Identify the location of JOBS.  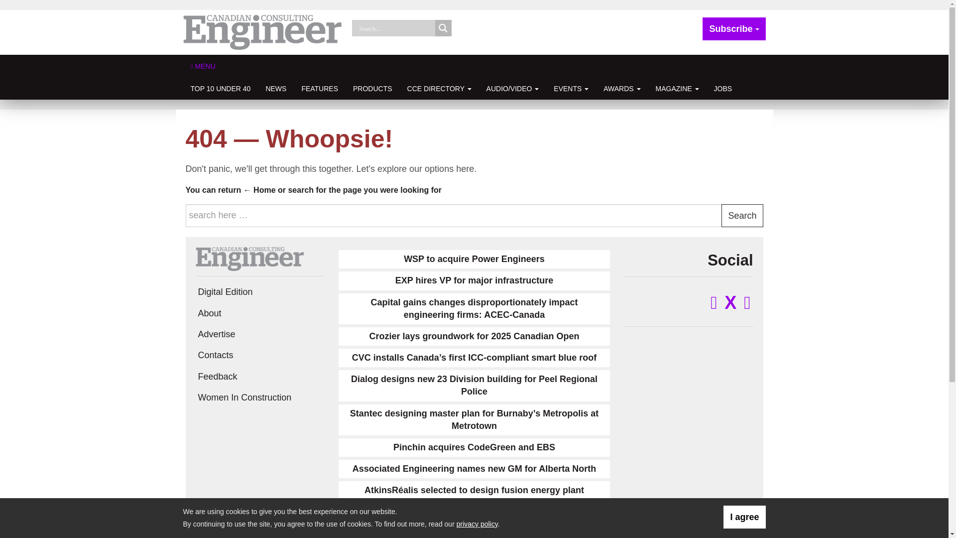
(723, 88).